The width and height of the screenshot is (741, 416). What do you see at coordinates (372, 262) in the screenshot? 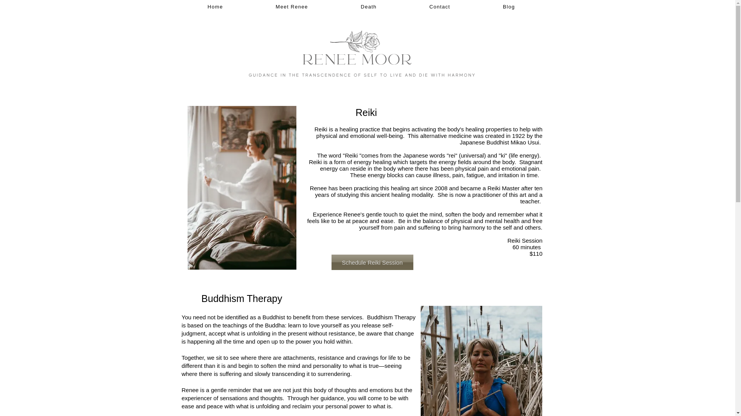
I see `Schedule Reiki Session` at bounding box center [372, 262].